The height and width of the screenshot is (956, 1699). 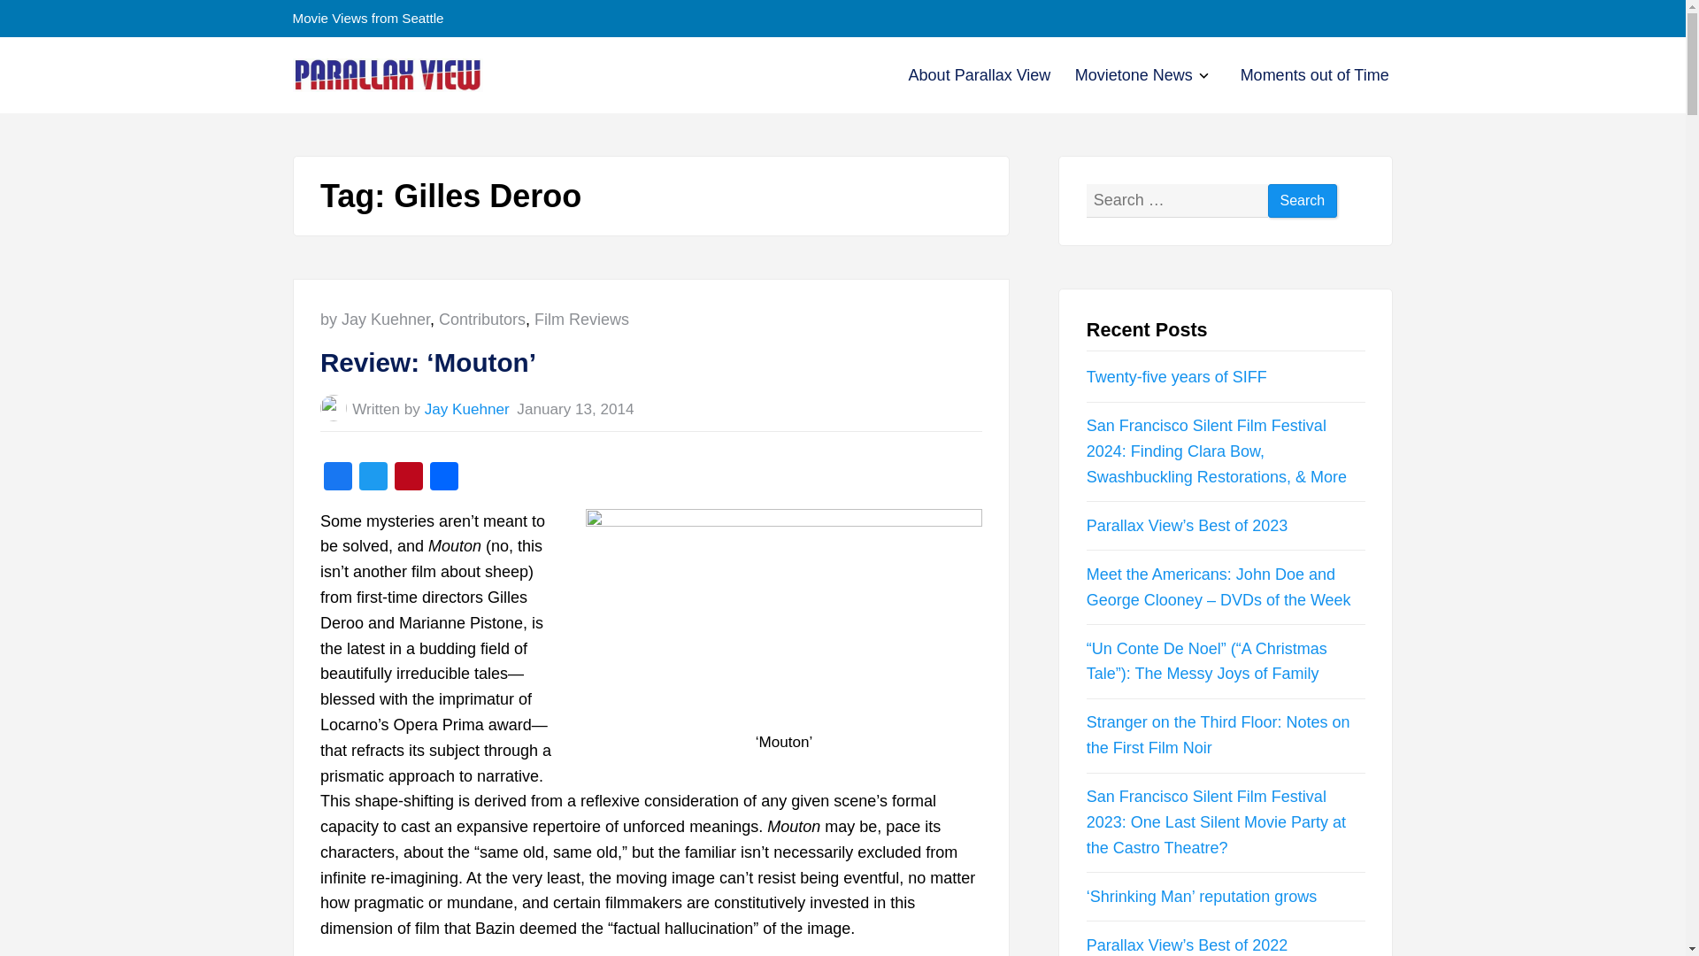 What do you see at coordinates (1303, 202) in the screenshot?
I see `Search` at bounding box center [1303, 202].